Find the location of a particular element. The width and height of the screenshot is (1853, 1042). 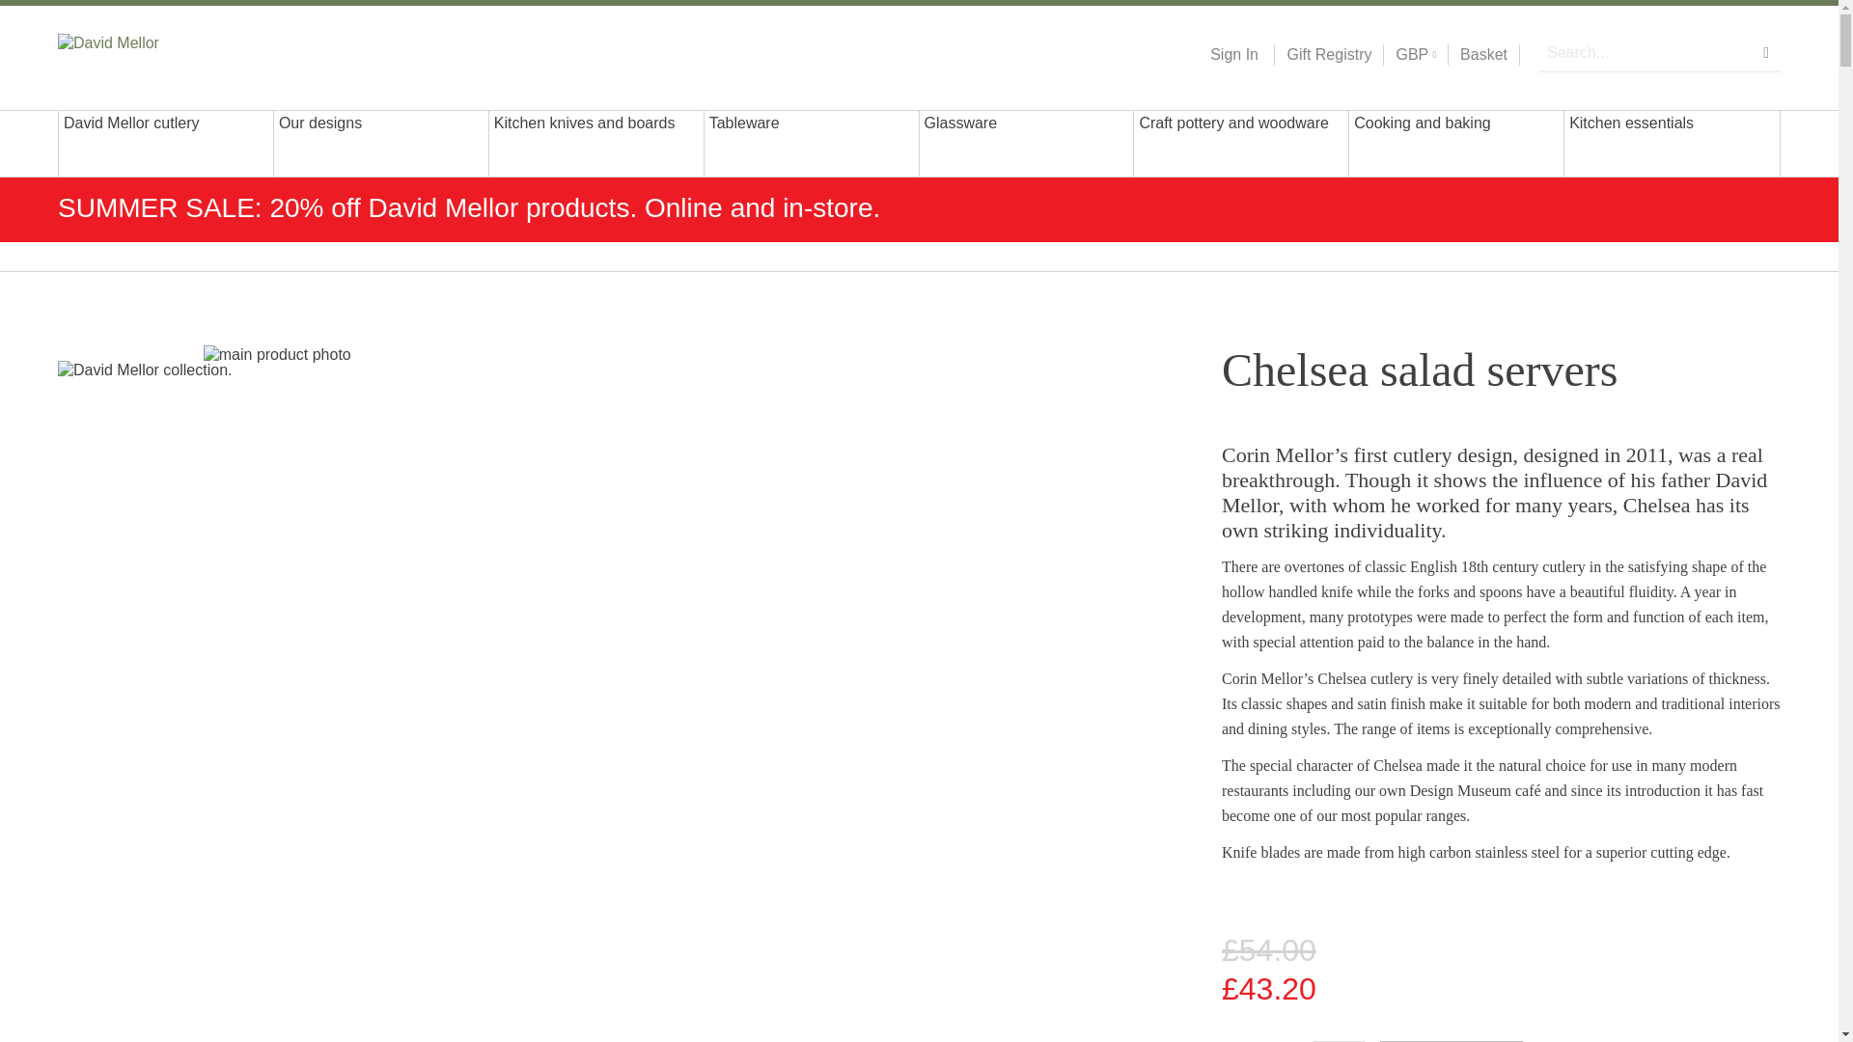

1 is located at coordinates (1340, 1041).